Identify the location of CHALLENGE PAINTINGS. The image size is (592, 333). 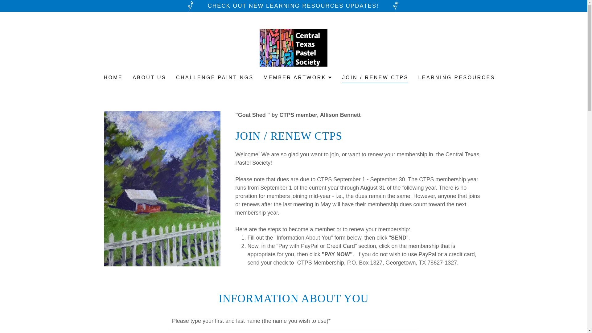
(215, 78).